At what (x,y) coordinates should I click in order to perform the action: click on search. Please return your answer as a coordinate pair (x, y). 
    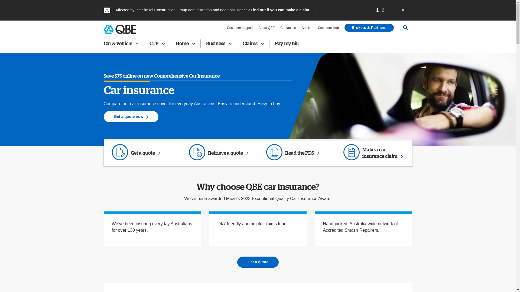
    Looking at the image, I should click on (407, 61).